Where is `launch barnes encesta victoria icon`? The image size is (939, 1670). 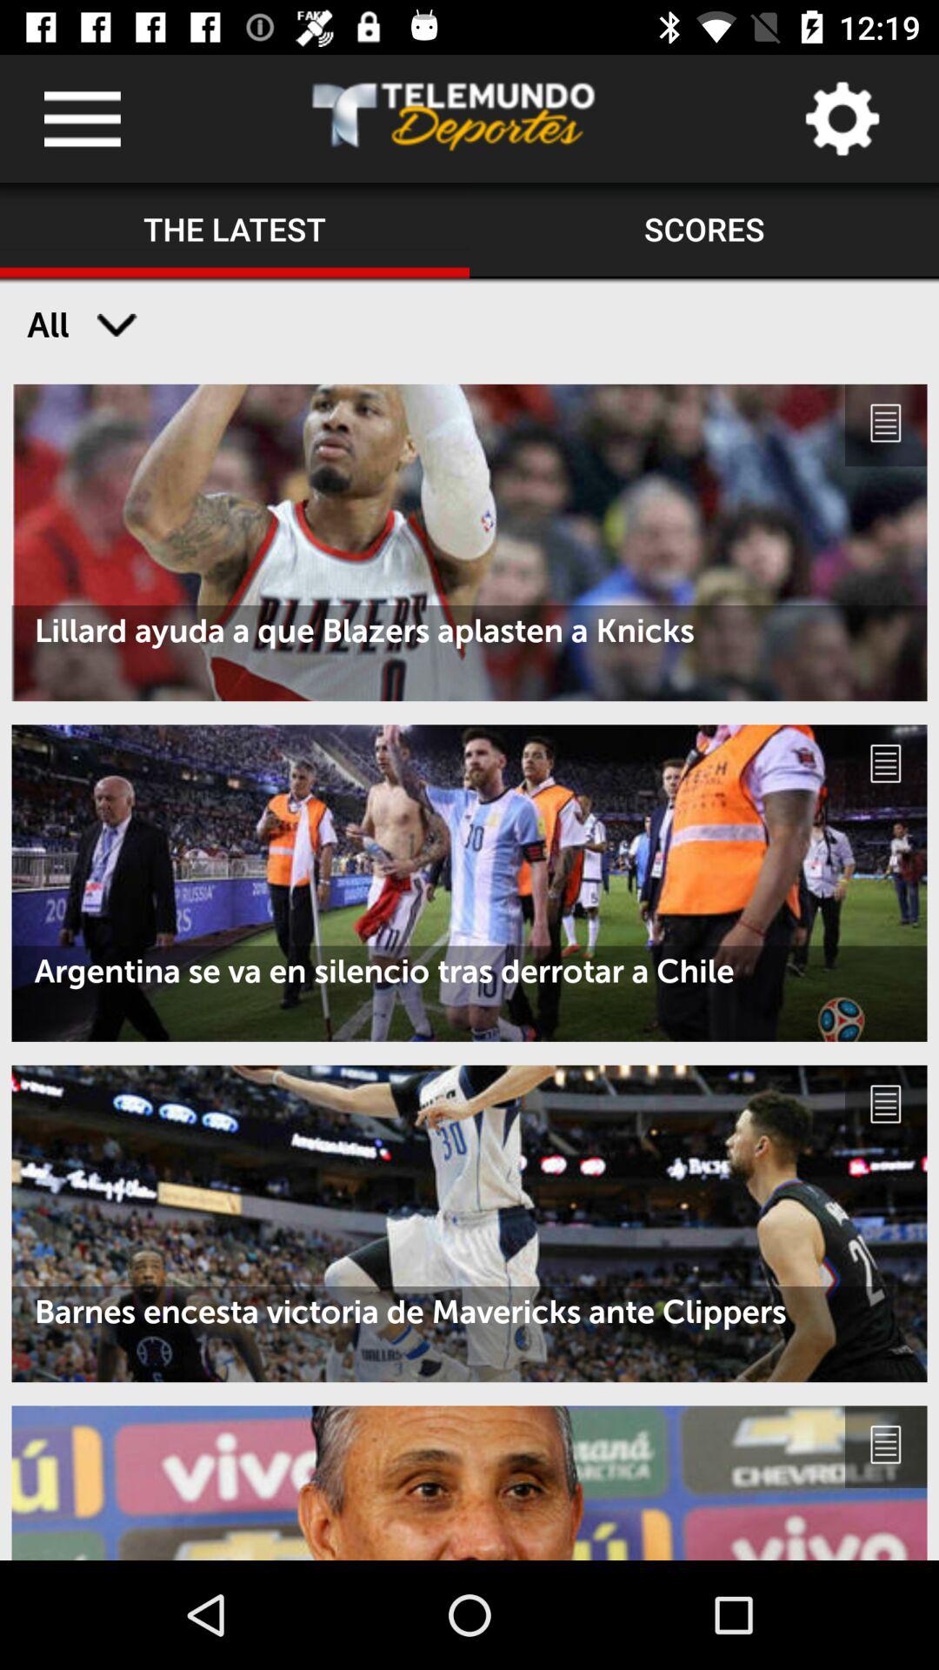 launch barnes encesta victoria icon is located at coordinates (469, 1312).